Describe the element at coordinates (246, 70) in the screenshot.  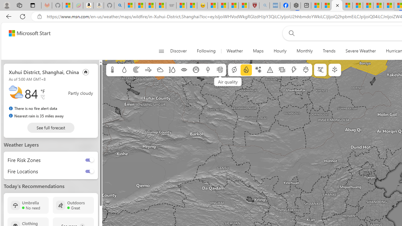
I see `Fire information` at that location.